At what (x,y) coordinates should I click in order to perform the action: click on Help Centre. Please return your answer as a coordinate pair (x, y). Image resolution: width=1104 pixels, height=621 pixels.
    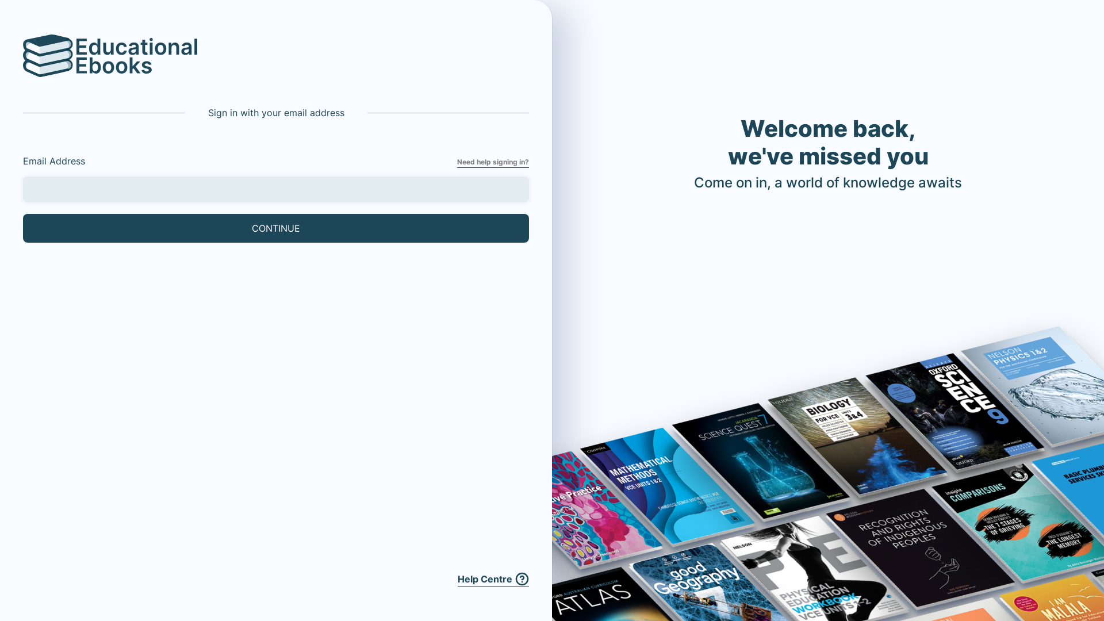
    Looking at the image, I should click on (493, 580).